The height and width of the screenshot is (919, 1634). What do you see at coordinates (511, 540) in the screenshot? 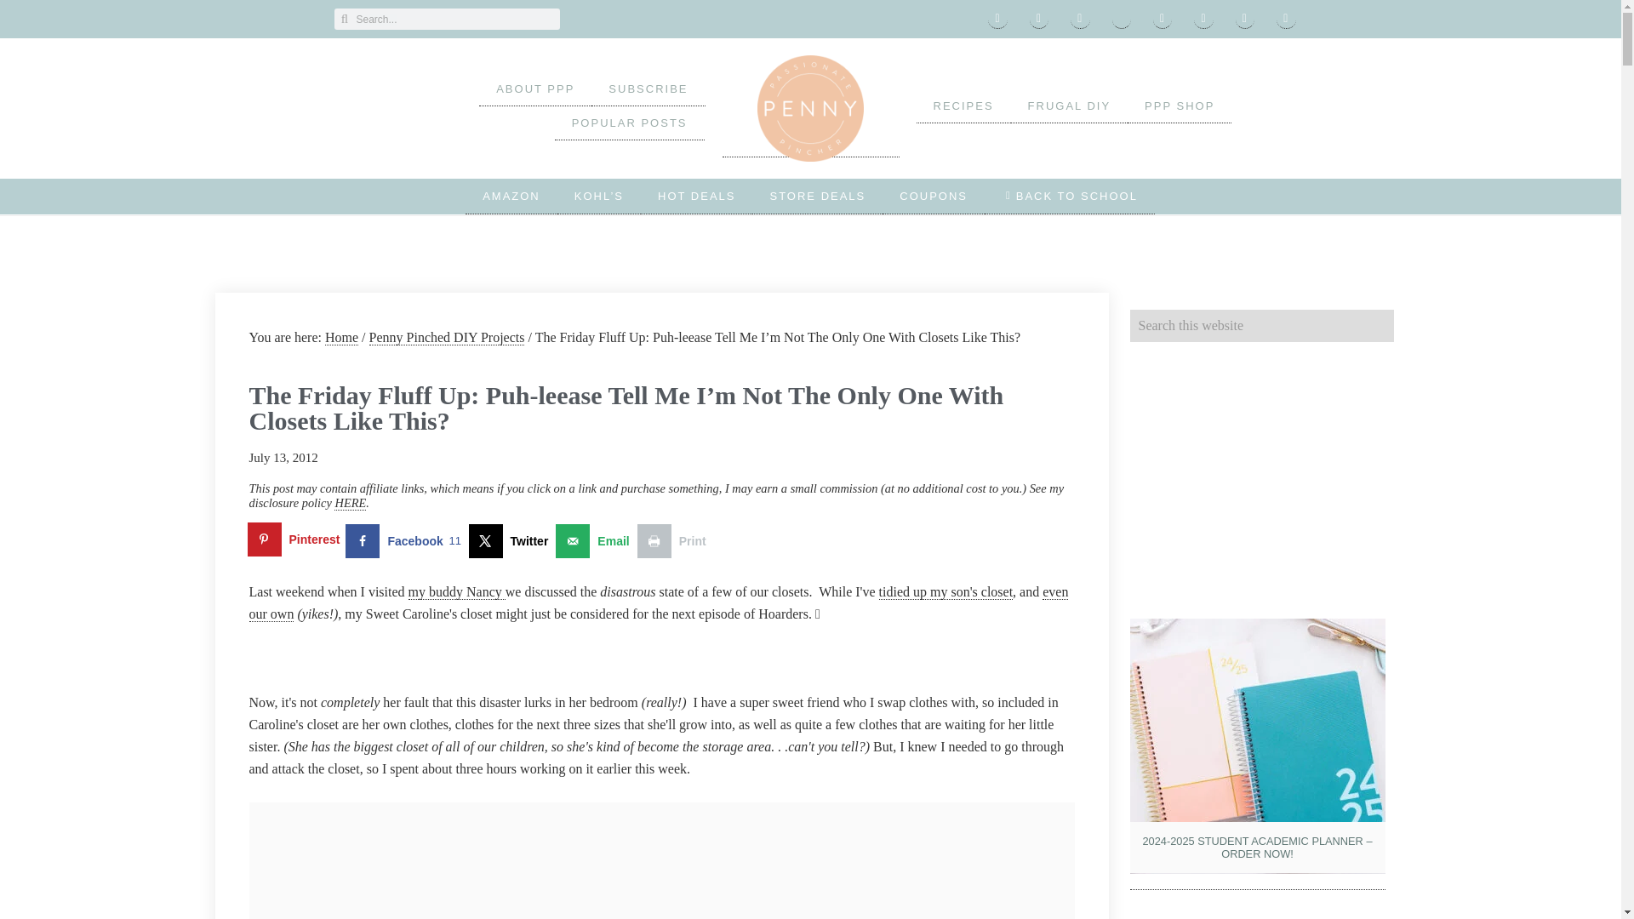
I see `Share on X` at bounding box center [511, 540].